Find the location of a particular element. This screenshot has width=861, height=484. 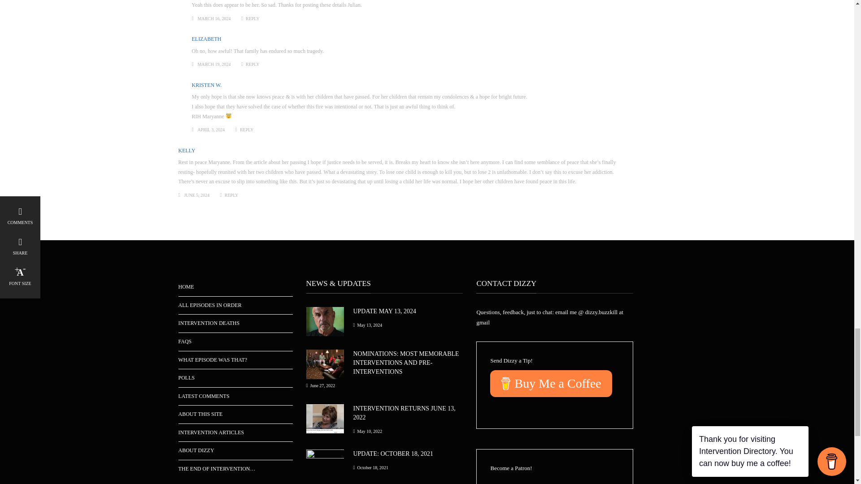

Intervention Returns June 13, 2022 is located at coordinates (404, 412).